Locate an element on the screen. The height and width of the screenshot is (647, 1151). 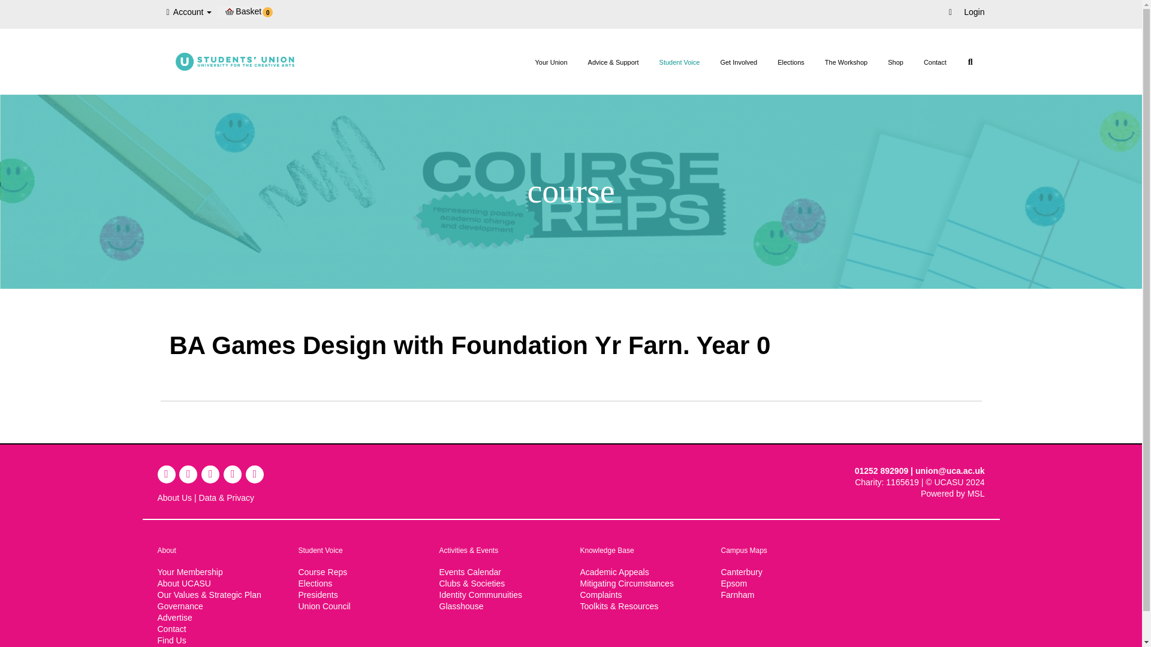
Review Basket is located at coordinates (248, 11).